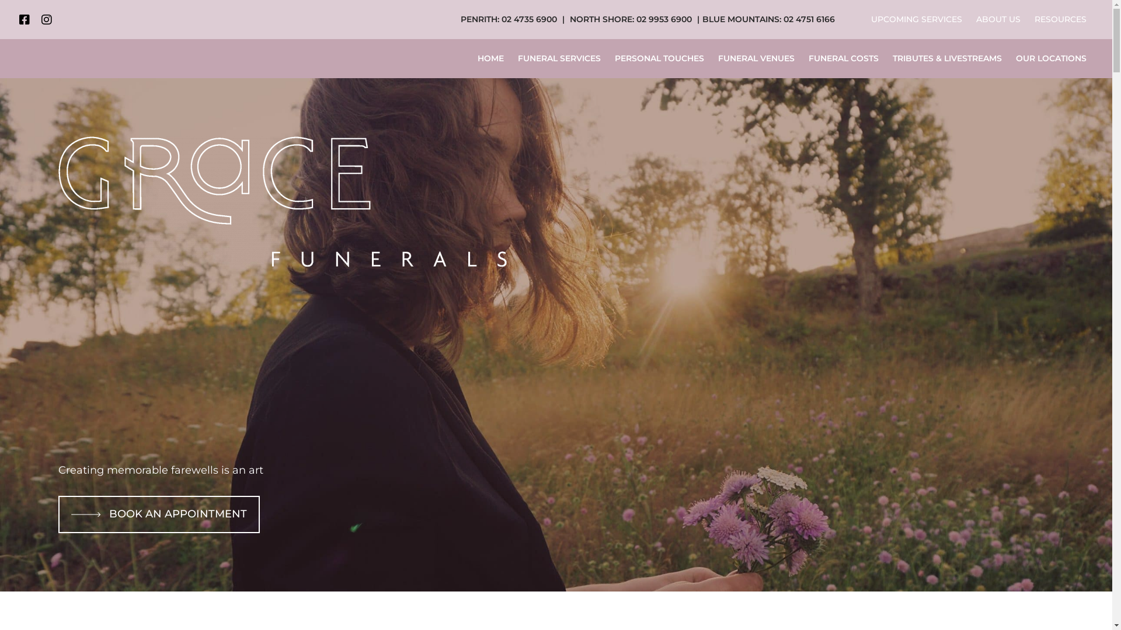 The height and width of the screenshot is (630, 1121). I want to click on PENRITH, so click(479, 19).